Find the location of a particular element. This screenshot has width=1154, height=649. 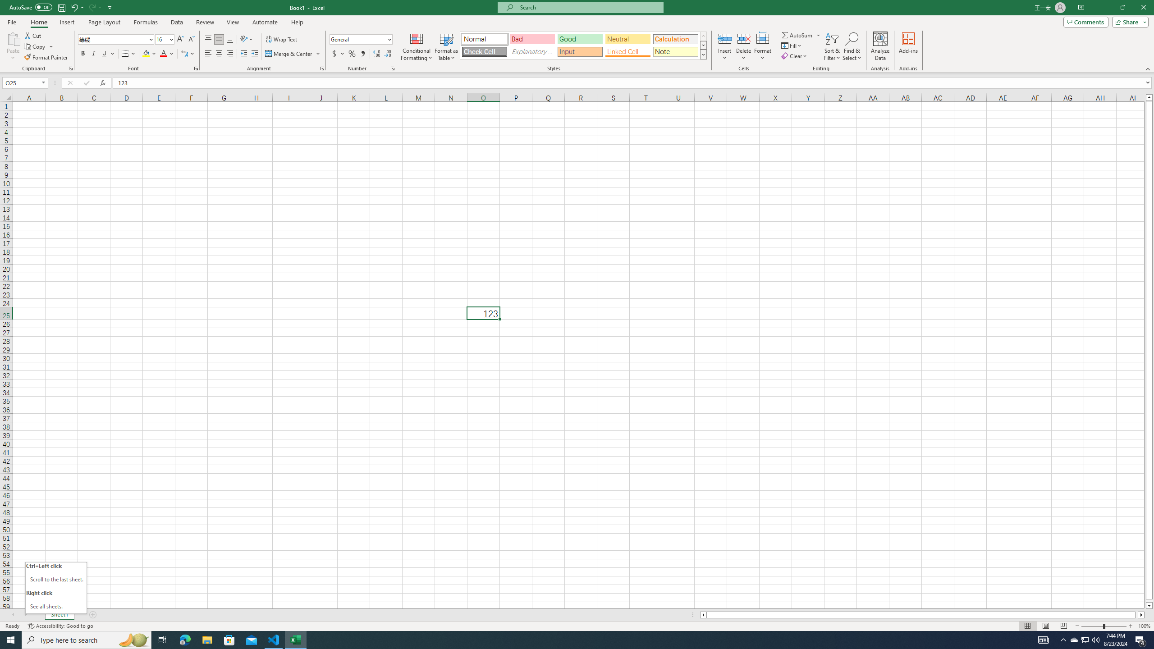

Increase Font Size is located at coordinates (180, 40).